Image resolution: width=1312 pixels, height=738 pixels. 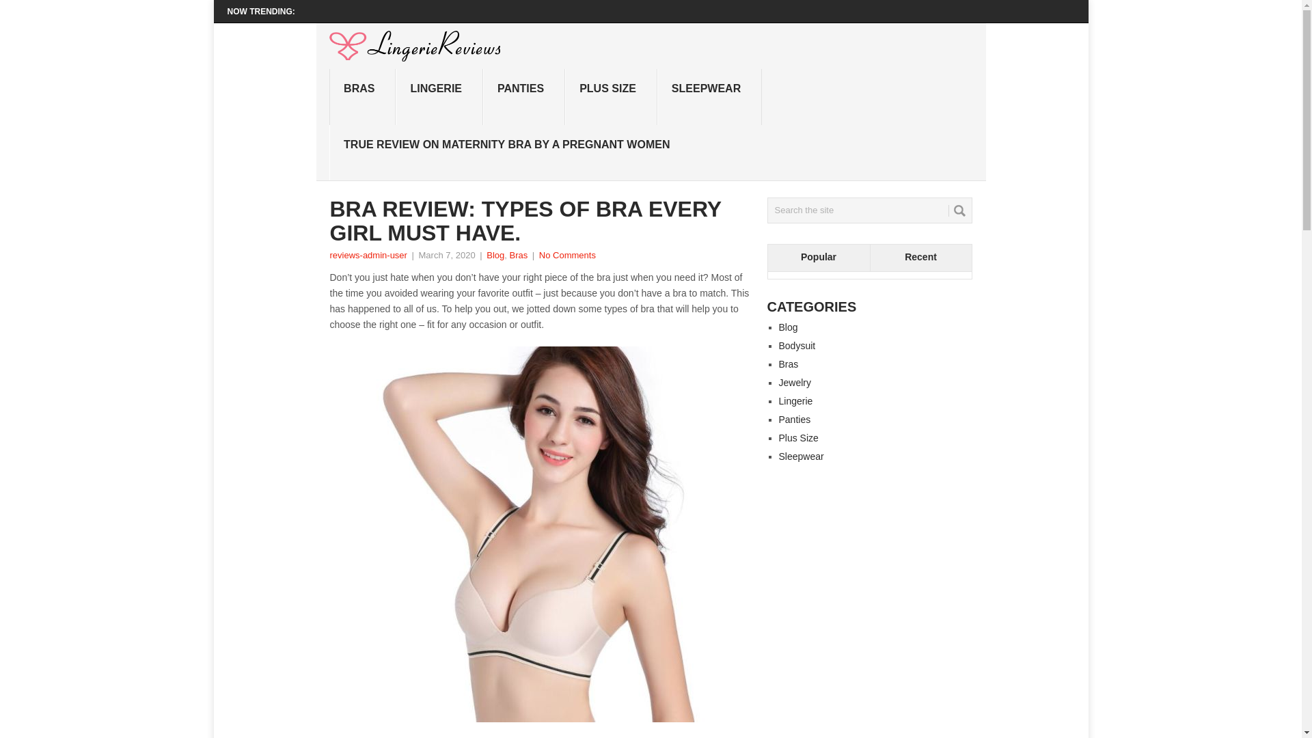 I want to click on Jewelry, so click(x=795, y=383).